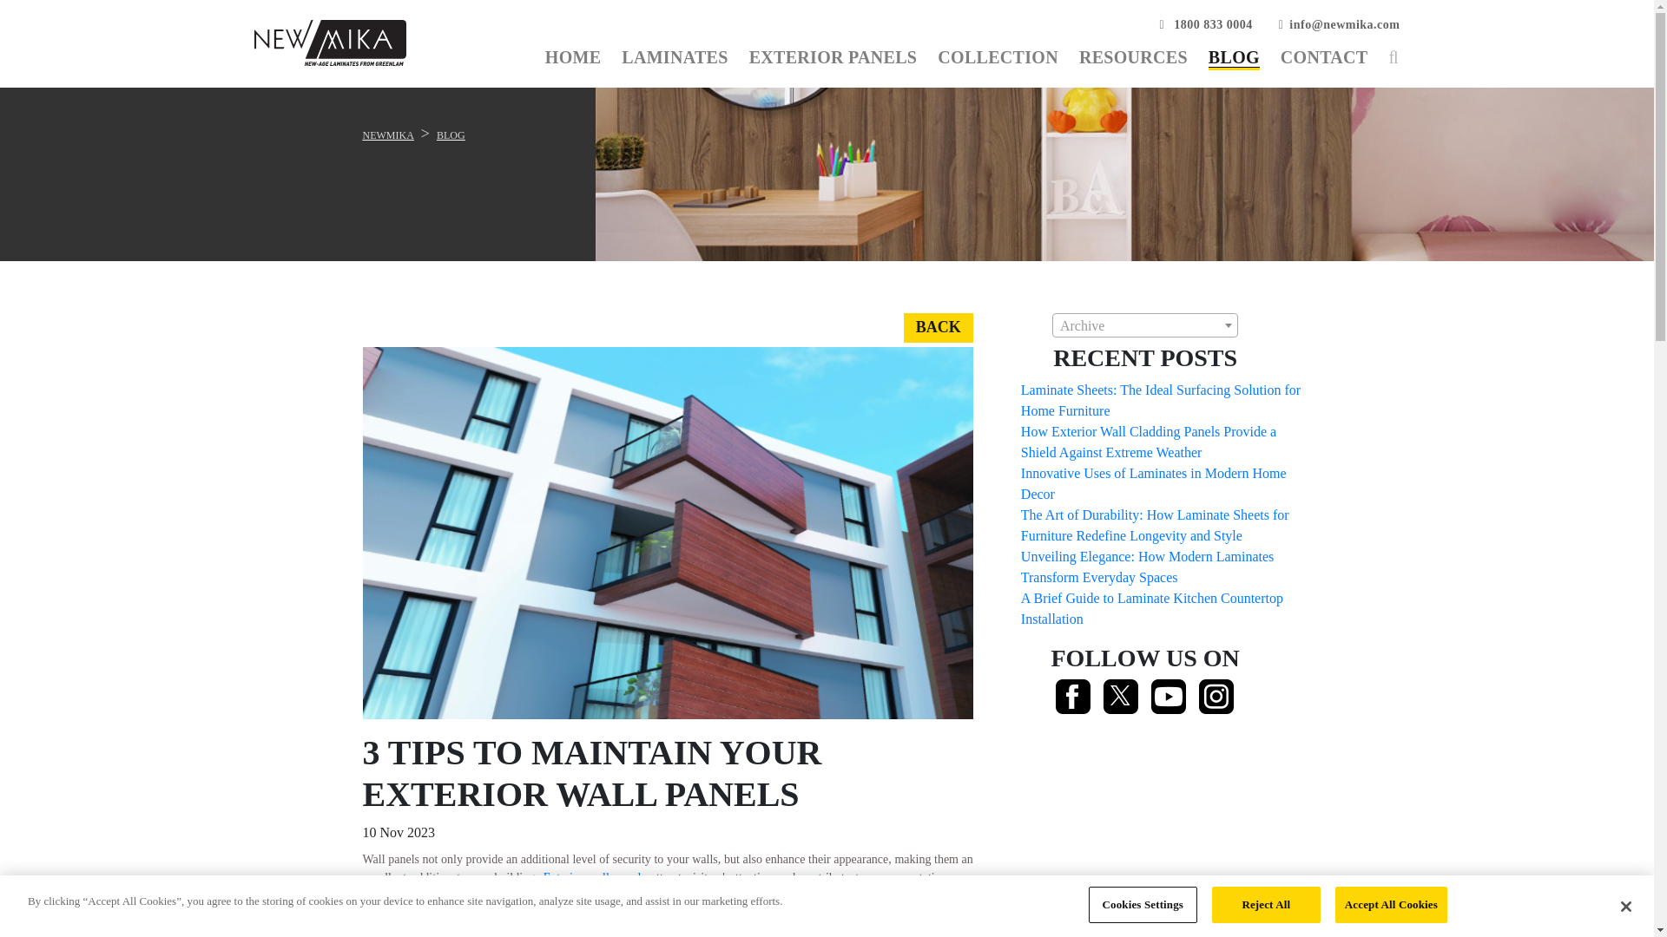 This screenshot has height=937, width=1667. I want to click on Innovative Uses of Laminates in Modern Home Decor, so click(1153, 482).